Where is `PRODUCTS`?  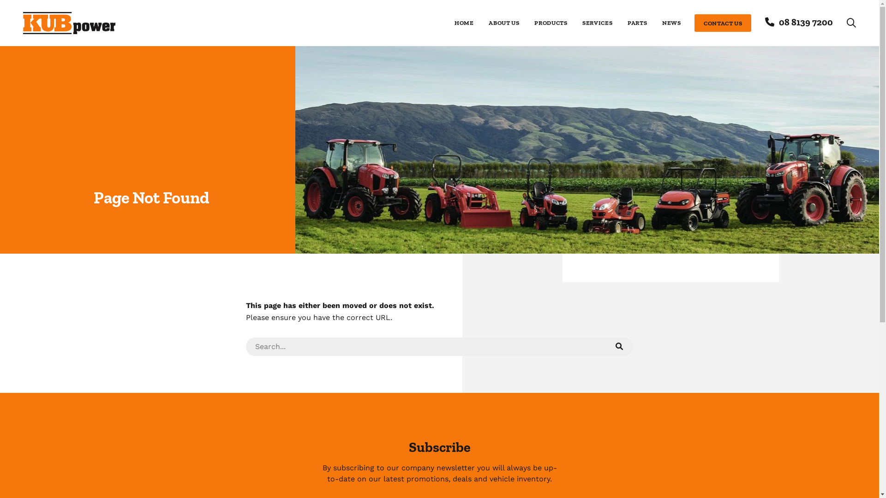 PRODUCTS is located at coordinates (551, 23).